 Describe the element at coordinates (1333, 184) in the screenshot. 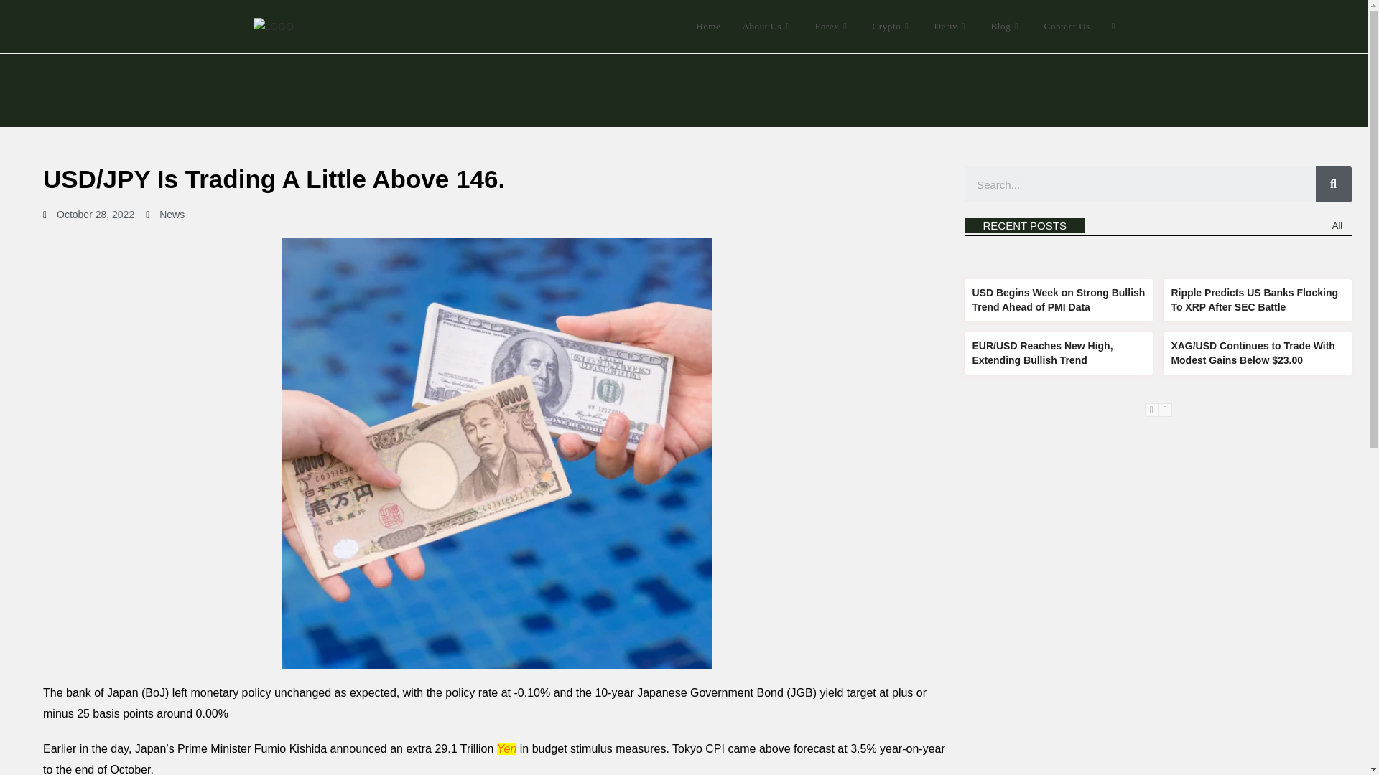

I see `Search` at that location.